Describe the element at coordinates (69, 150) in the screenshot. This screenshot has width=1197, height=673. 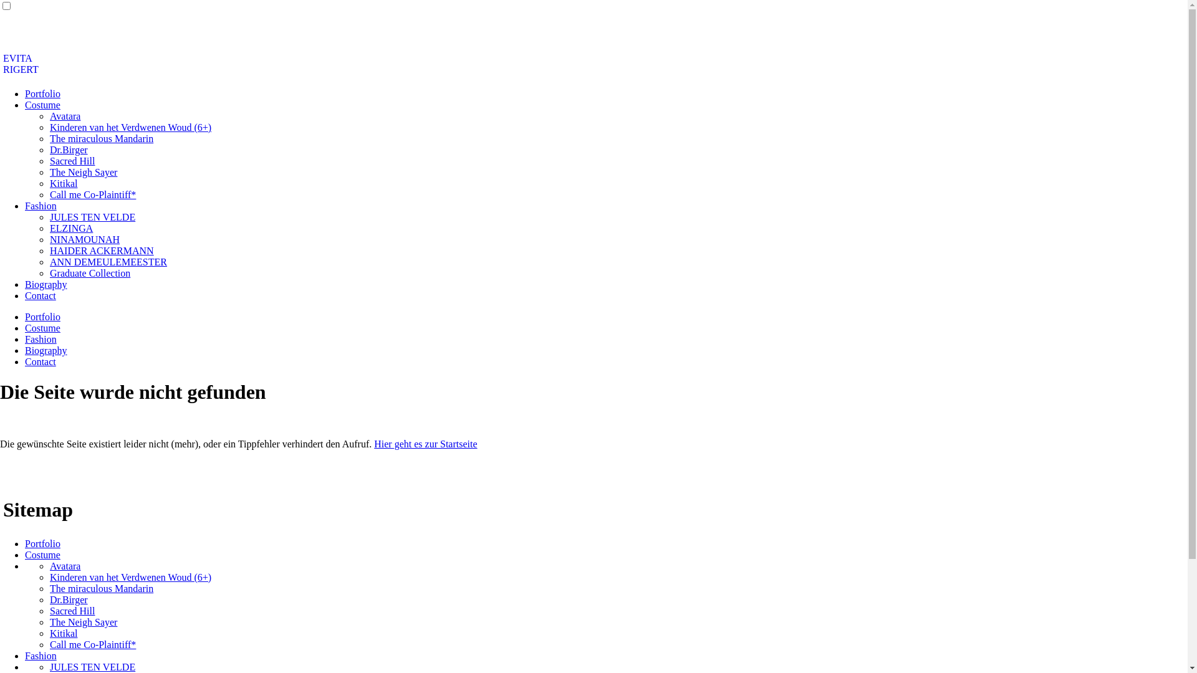
I see `Dr.Birger` at that location.